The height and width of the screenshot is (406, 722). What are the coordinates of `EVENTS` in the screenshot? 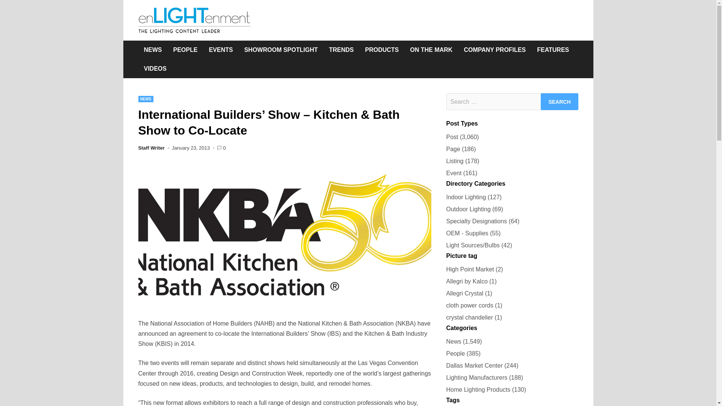 It's located at (220, 50).